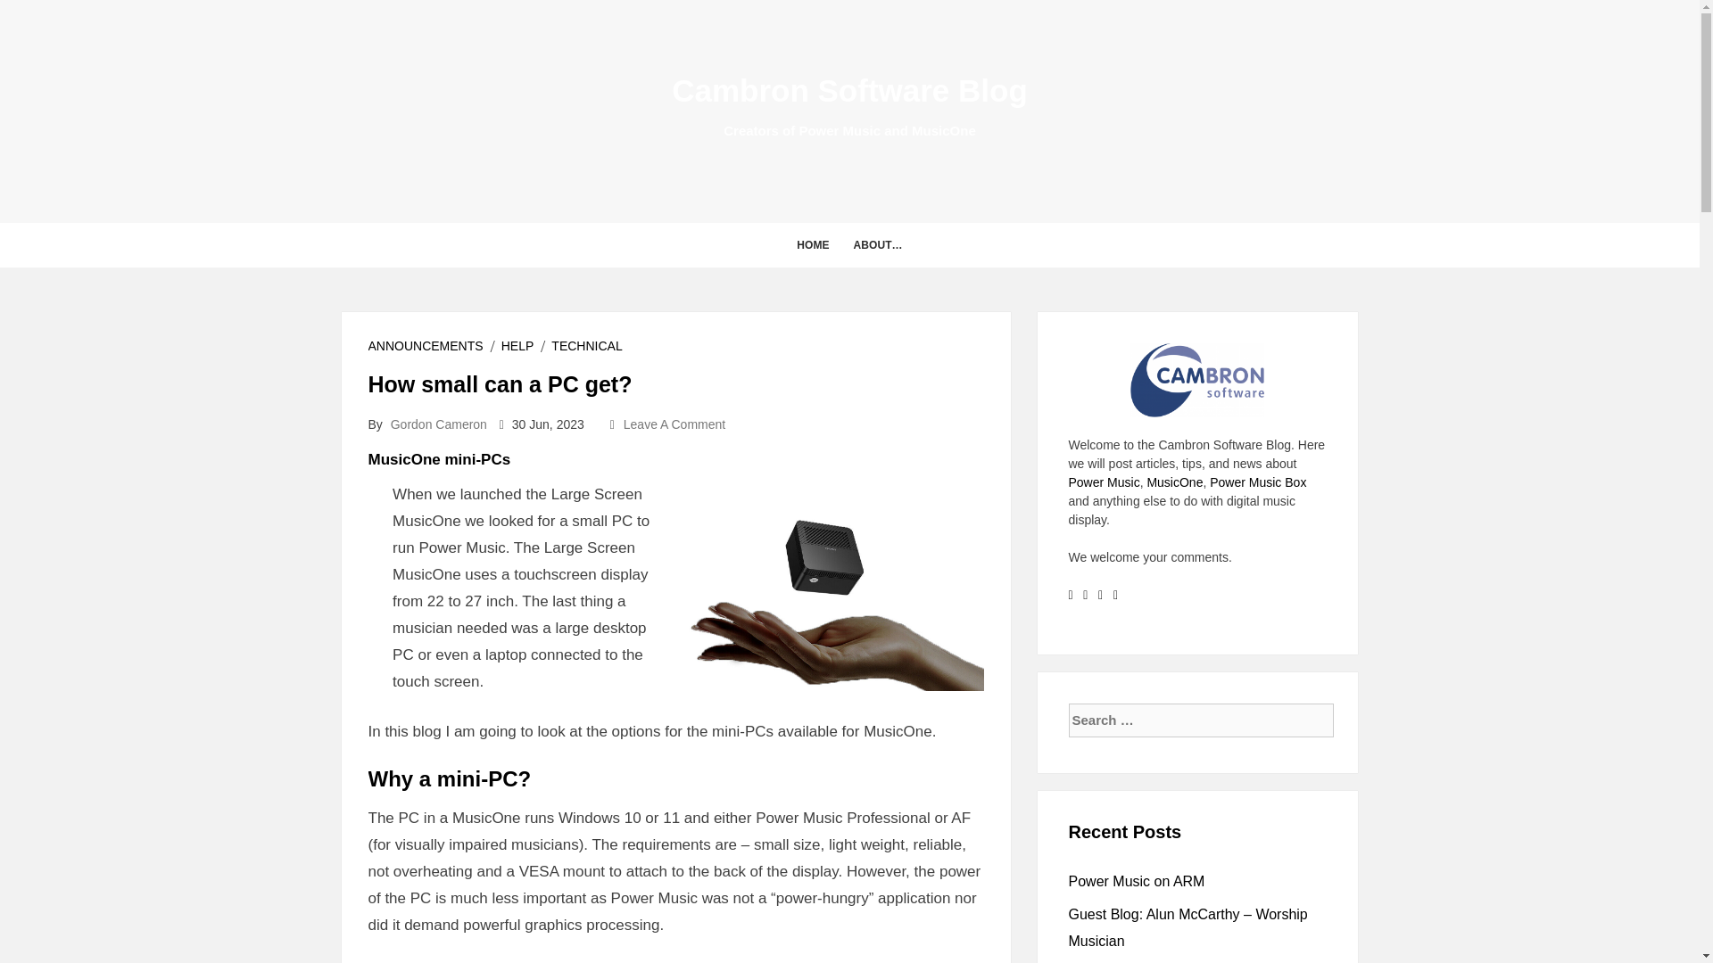 Image resolution: width=1713 pixels, height=963 pixels. Describe the element at coordinates (1137, 881) in the screenshot. I see `Power Music on ARM` at that location.